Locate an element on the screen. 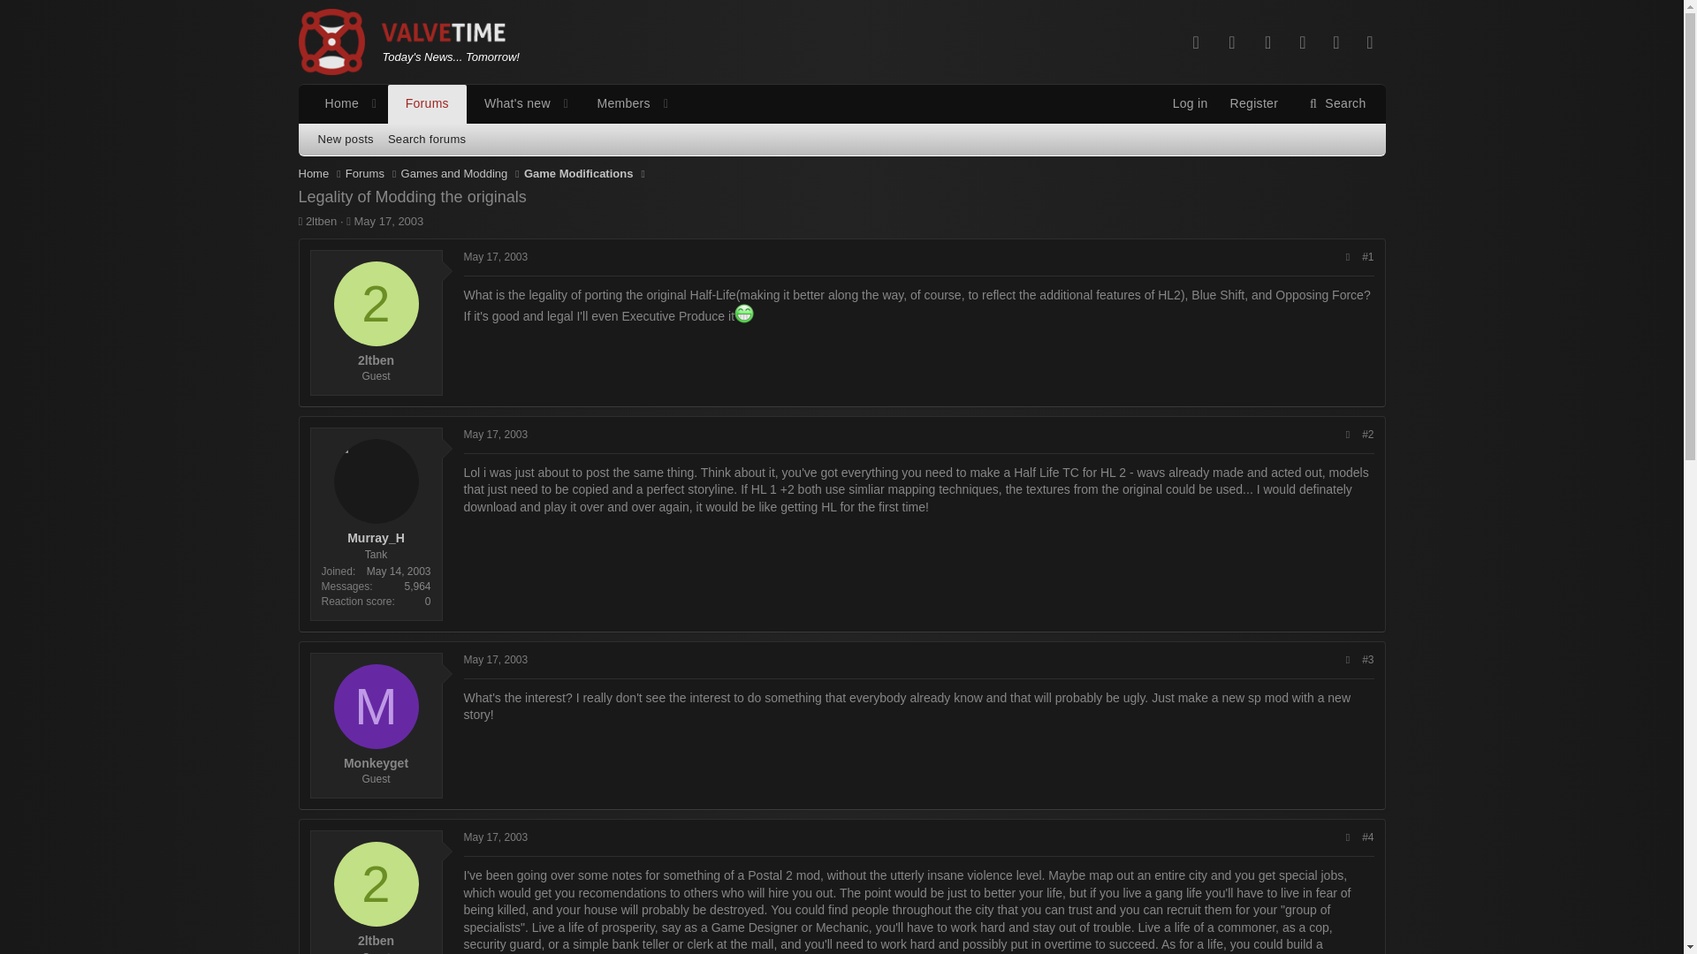 Image resolution: width=1697 pixels, height=954 pixels. May 17, 2003 at 2:38 AM is located at coordinates (1335, 104).